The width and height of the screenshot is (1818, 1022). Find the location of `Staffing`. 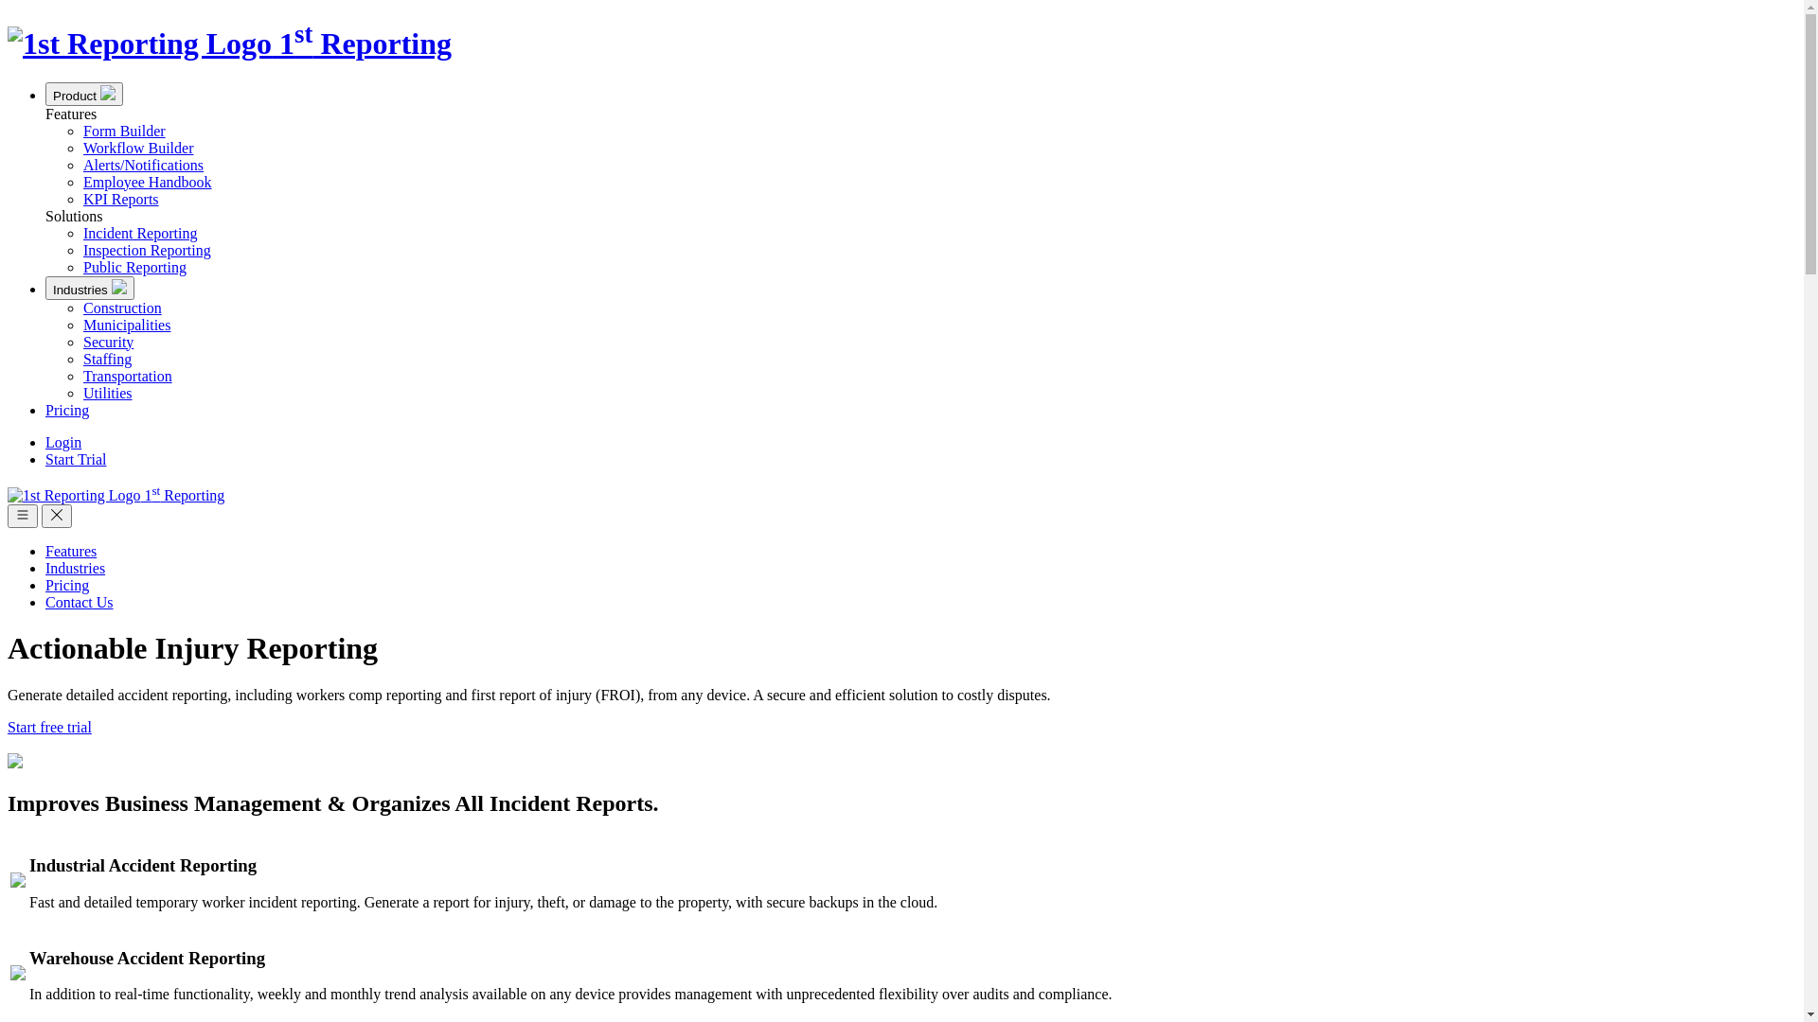

Staffing is located at coordinates (108, 360).